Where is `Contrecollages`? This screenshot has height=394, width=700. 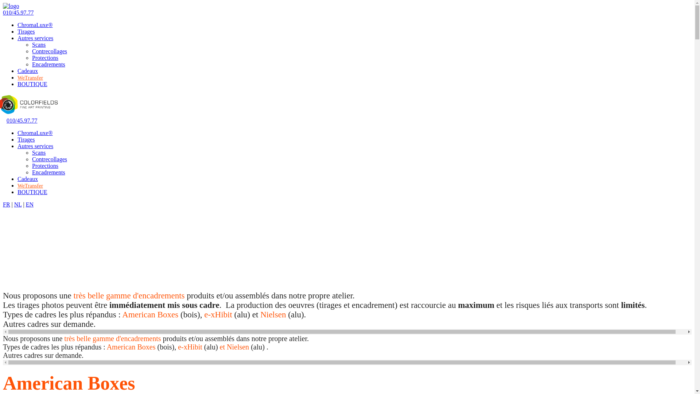
Contrecollages is located at coordinates (50, 51).